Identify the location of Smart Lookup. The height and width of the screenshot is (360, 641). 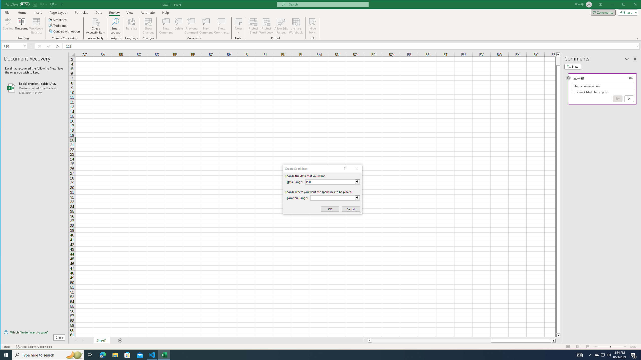
(115, 26).